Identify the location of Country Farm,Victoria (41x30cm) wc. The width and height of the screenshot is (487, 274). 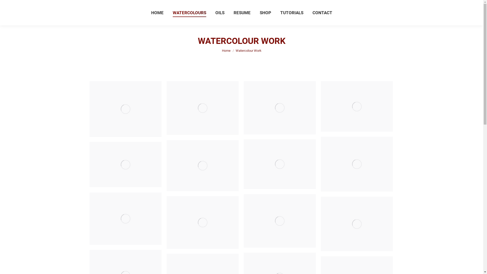
(202, 108).